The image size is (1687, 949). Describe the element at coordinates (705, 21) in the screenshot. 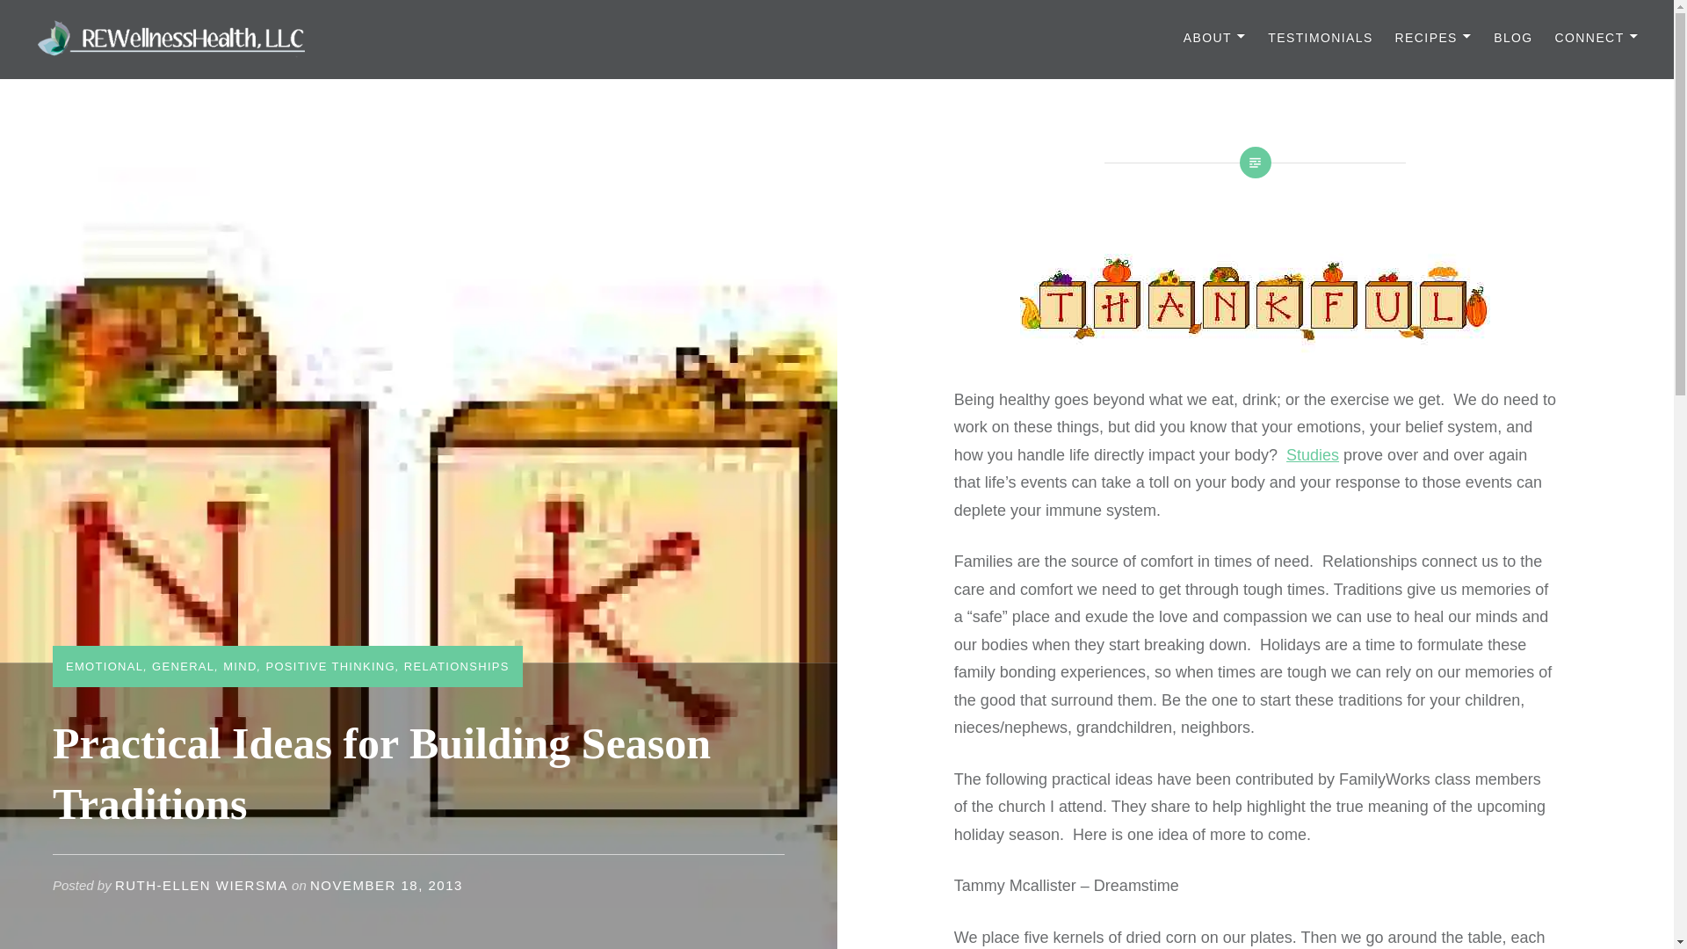

I see `GO` at that location.